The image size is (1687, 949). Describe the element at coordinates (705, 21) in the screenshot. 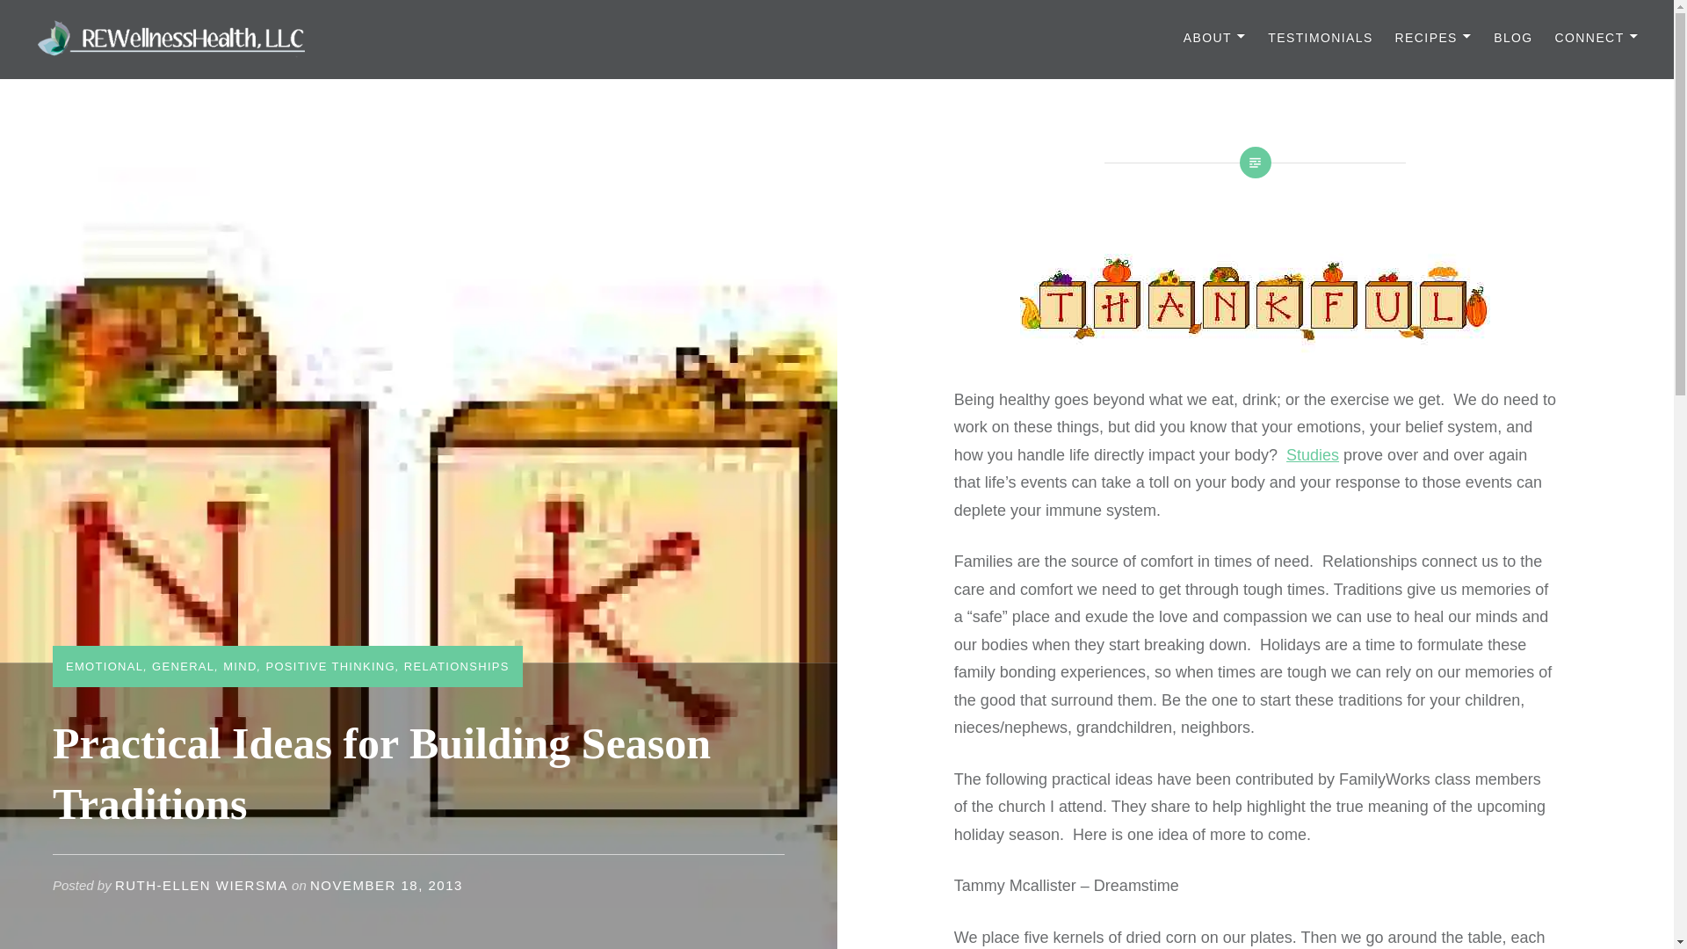

I see `GO` at that location.